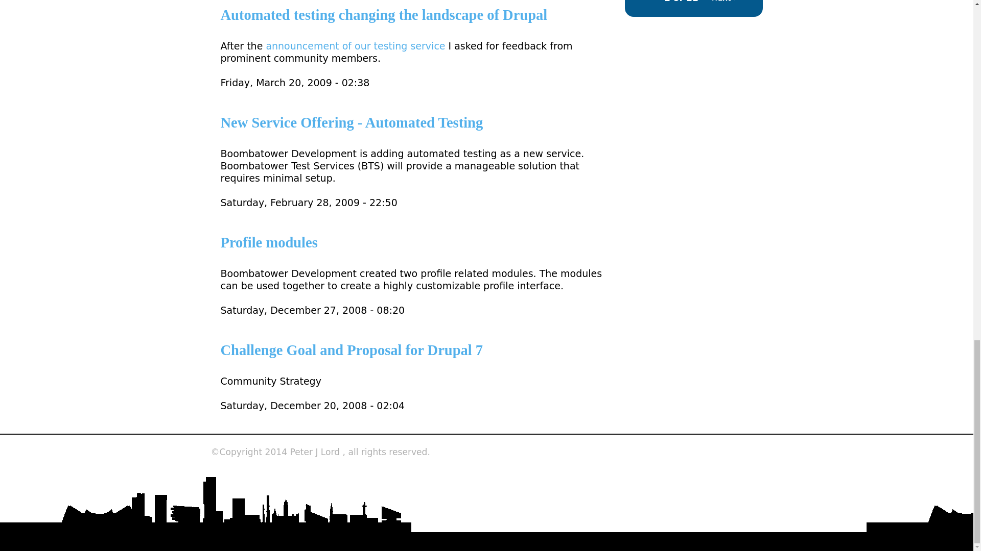 The height and width of the screenshot is (551, 981). Describe the element at coordinates (269, 243) in the screenshot. I see `Profile modules` at that location.